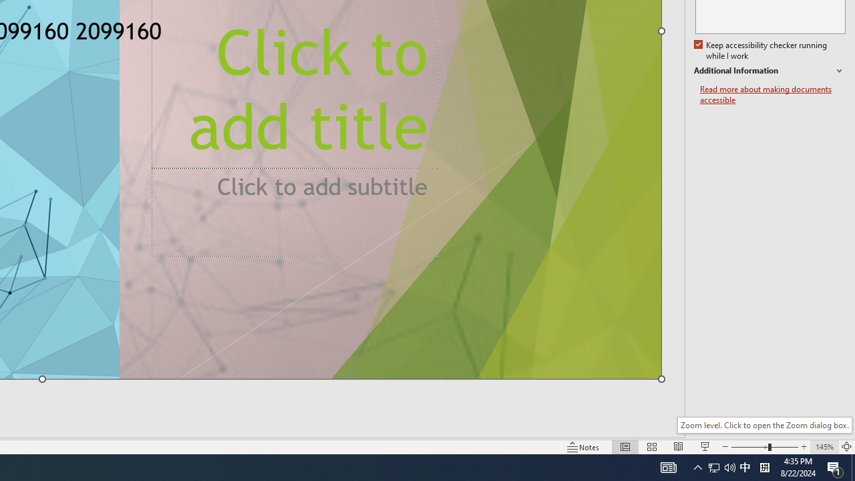  What do you see at coordinates (761, 51) in the screenshot?
I see `Keep accessibility checker running while I work` at bounding box center [761, 51].